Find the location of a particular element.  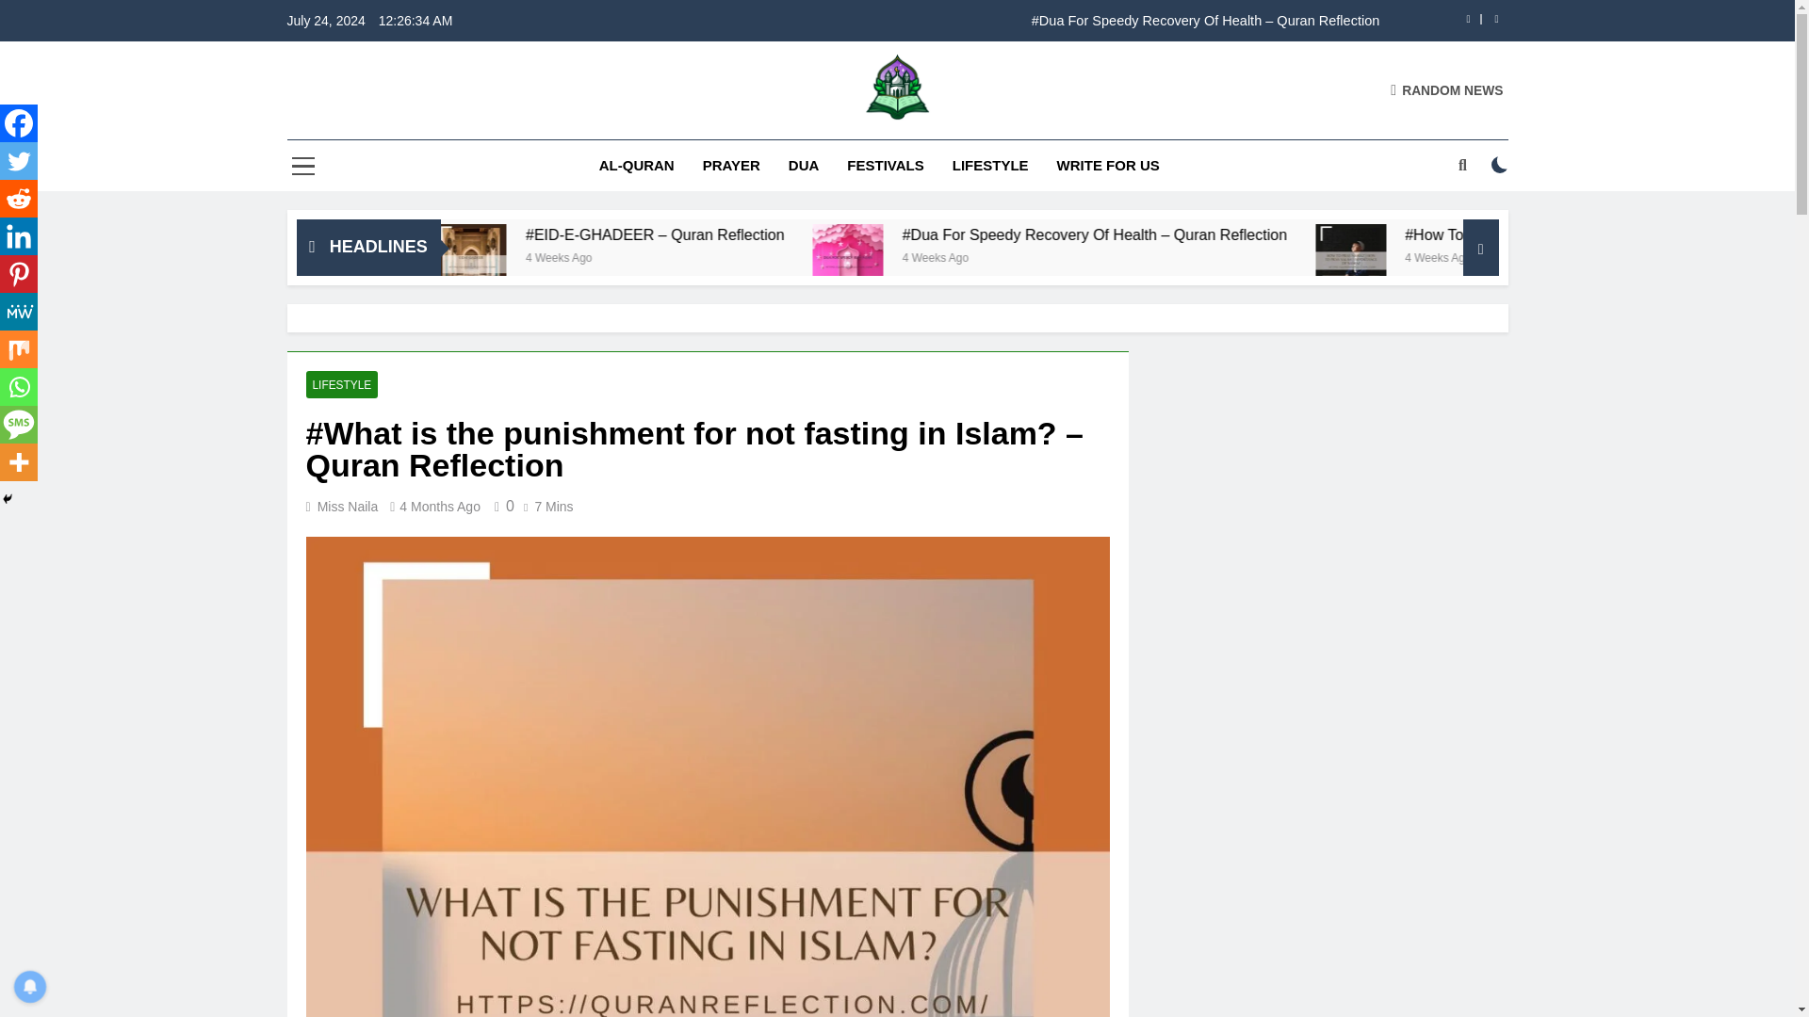

on is located at coordinates (1500, 164).